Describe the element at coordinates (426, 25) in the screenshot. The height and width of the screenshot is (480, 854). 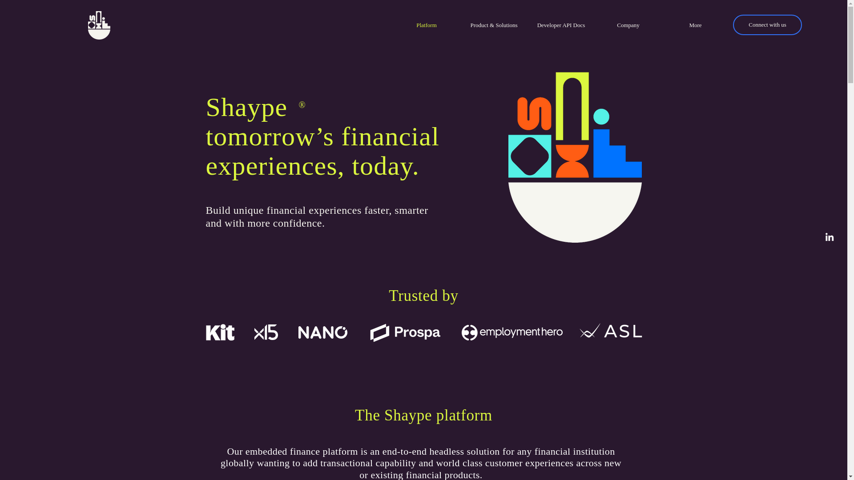
I see `Platform` at that location.